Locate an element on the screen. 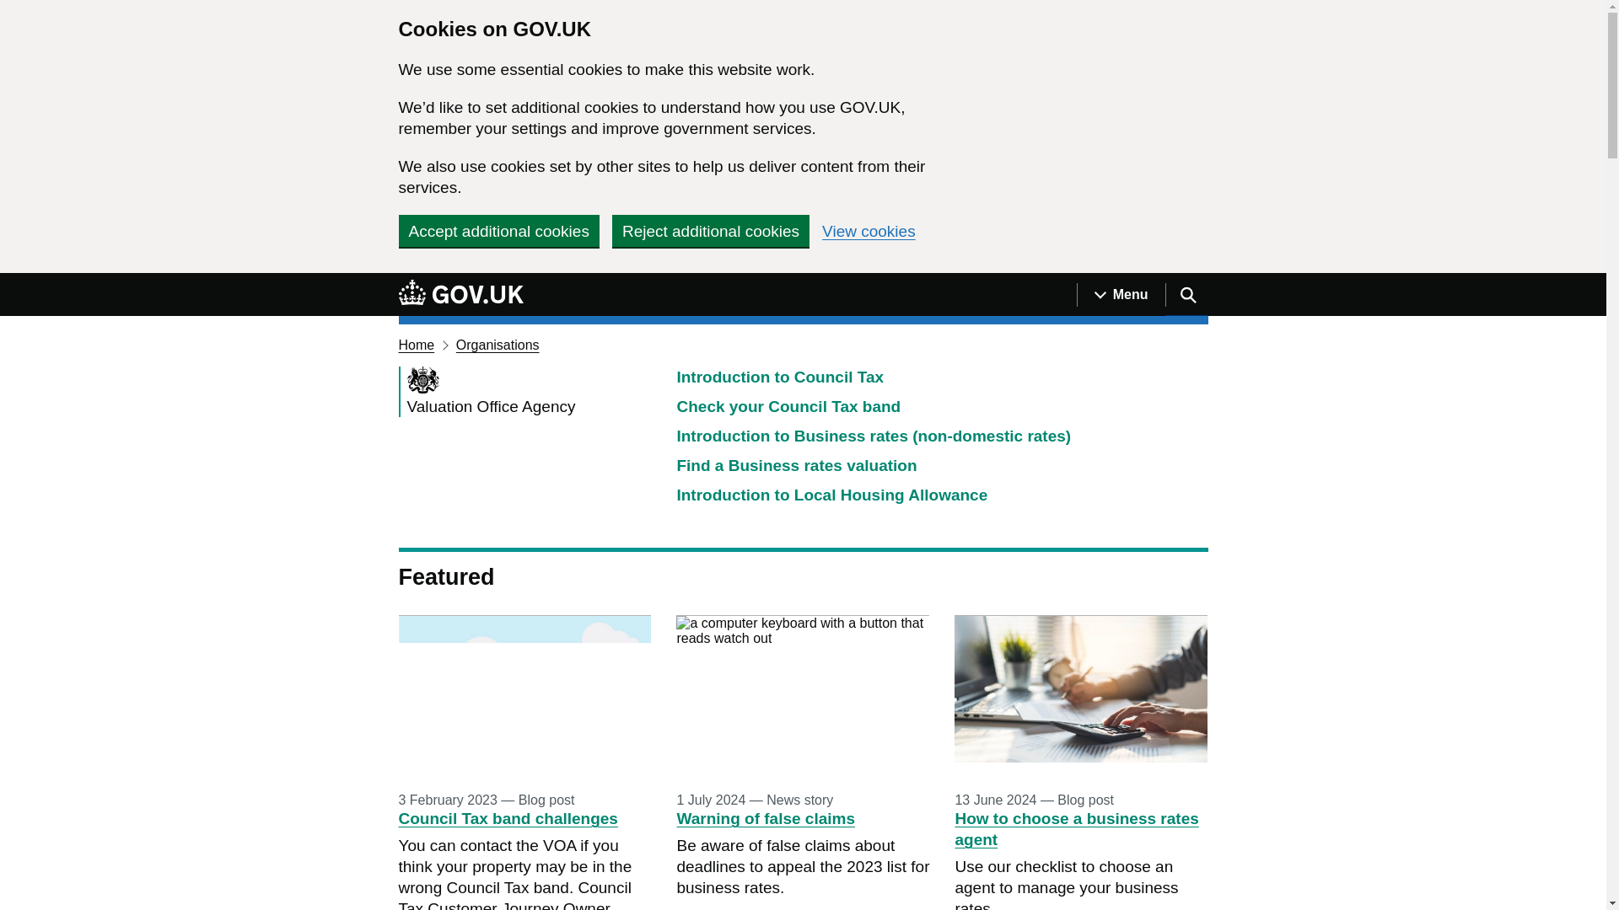  How to choose a business rates agent is located at coordinates (1076, 829).